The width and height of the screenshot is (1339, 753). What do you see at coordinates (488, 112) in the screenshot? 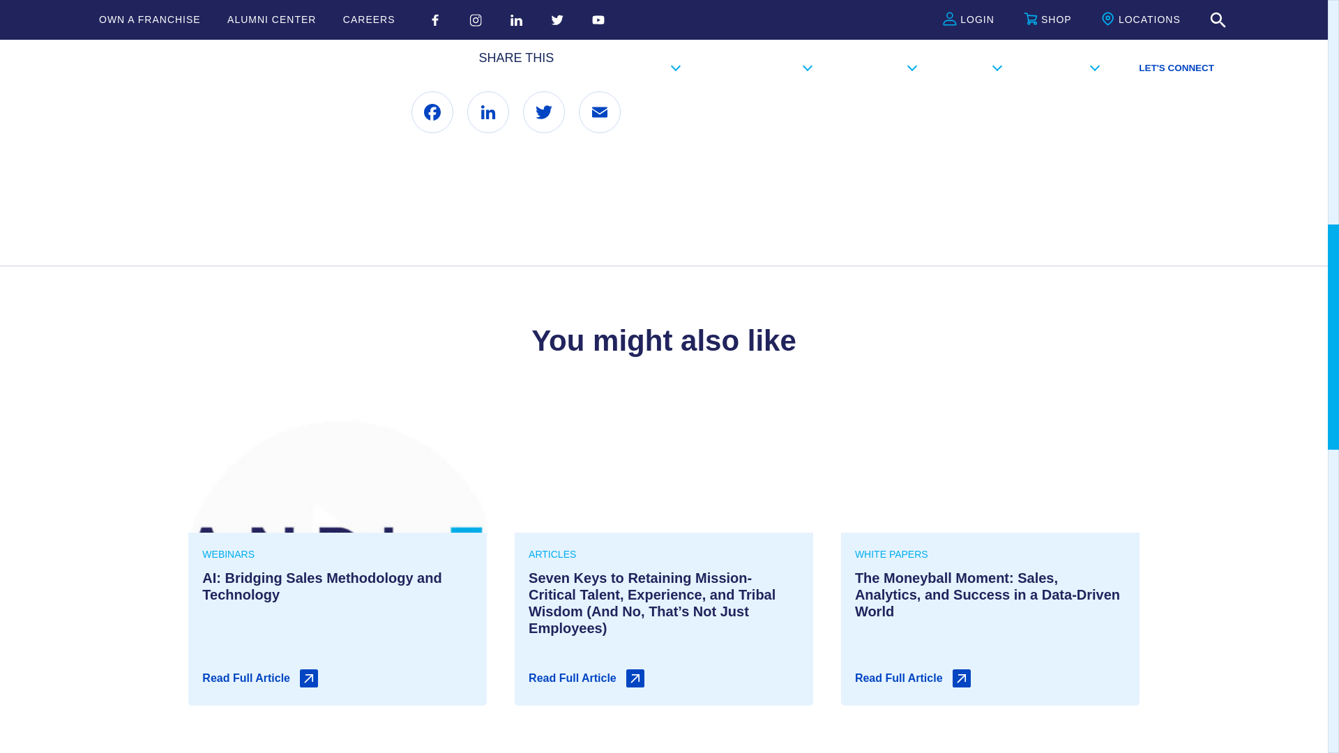
I see `LinkedIn` at bounding box center [488, 112].